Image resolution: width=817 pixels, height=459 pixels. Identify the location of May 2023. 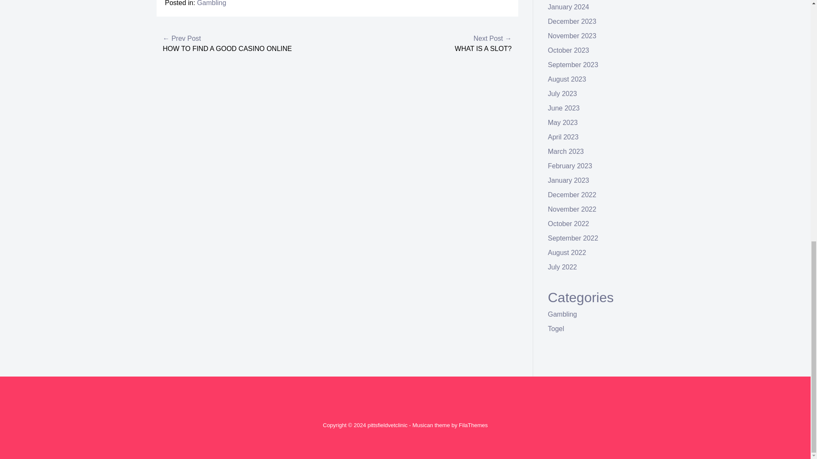
(563, 122).